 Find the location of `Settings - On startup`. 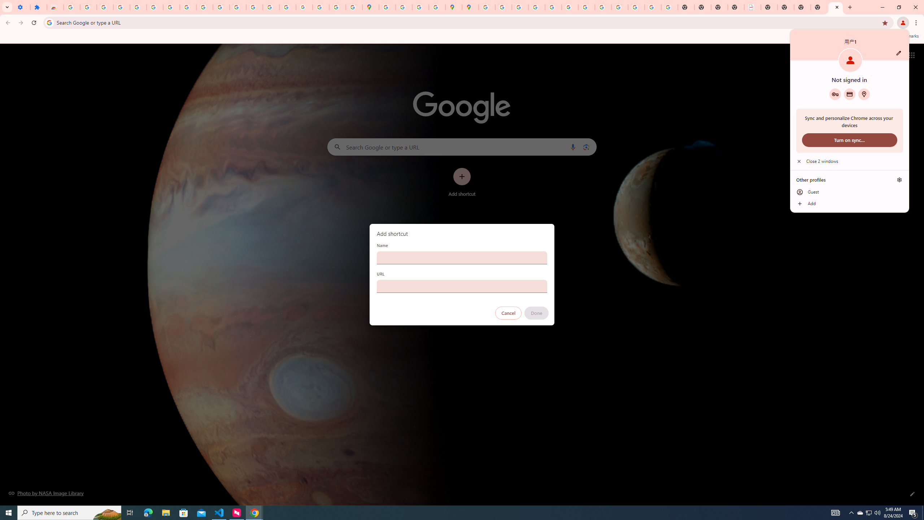

Settings - On startup is located at coordinates (22, 7).